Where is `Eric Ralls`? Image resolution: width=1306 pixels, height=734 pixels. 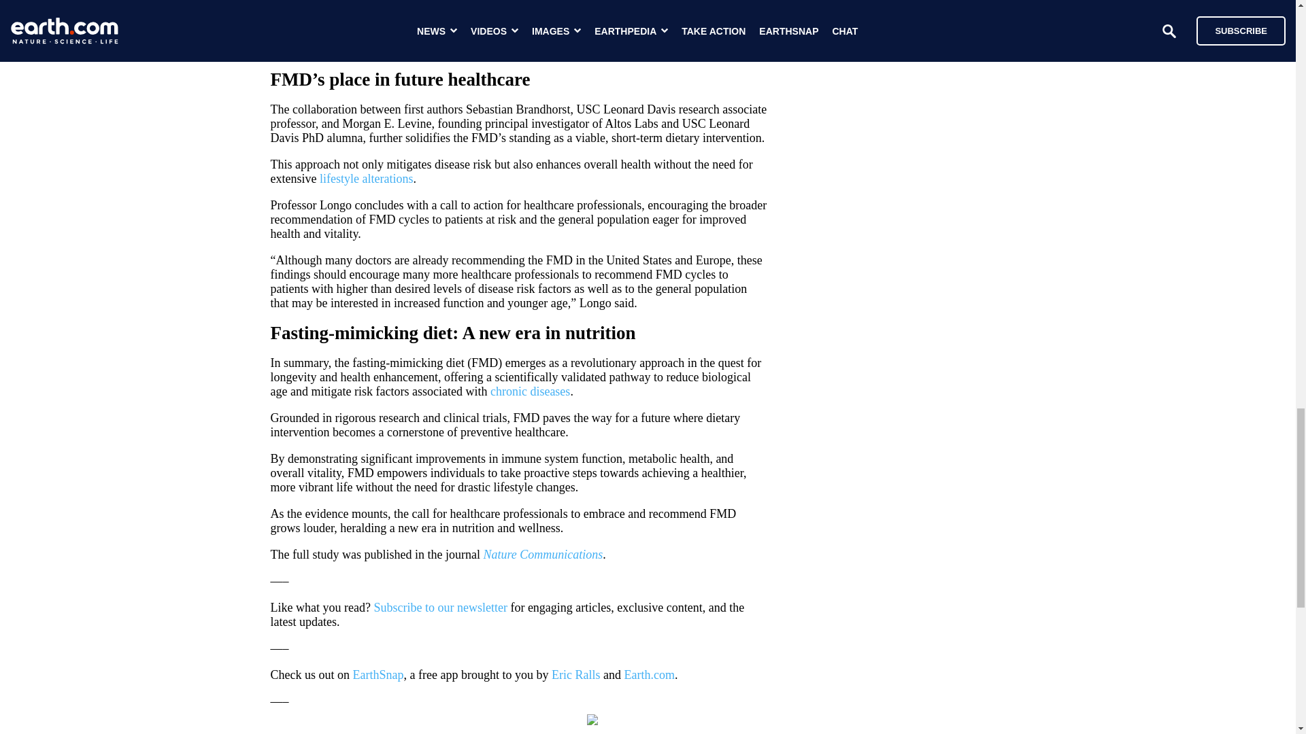 Eric Ralls is located at coordinates (575, 674).